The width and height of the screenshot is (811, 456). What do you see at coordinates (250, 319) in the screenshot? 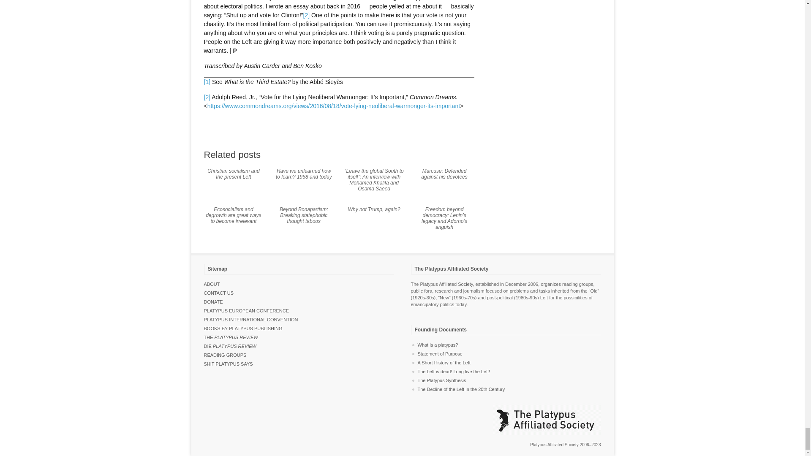
I see `PLATYPUS INTERNATIONAL CONVENTION` at bounding box center [250, 319].